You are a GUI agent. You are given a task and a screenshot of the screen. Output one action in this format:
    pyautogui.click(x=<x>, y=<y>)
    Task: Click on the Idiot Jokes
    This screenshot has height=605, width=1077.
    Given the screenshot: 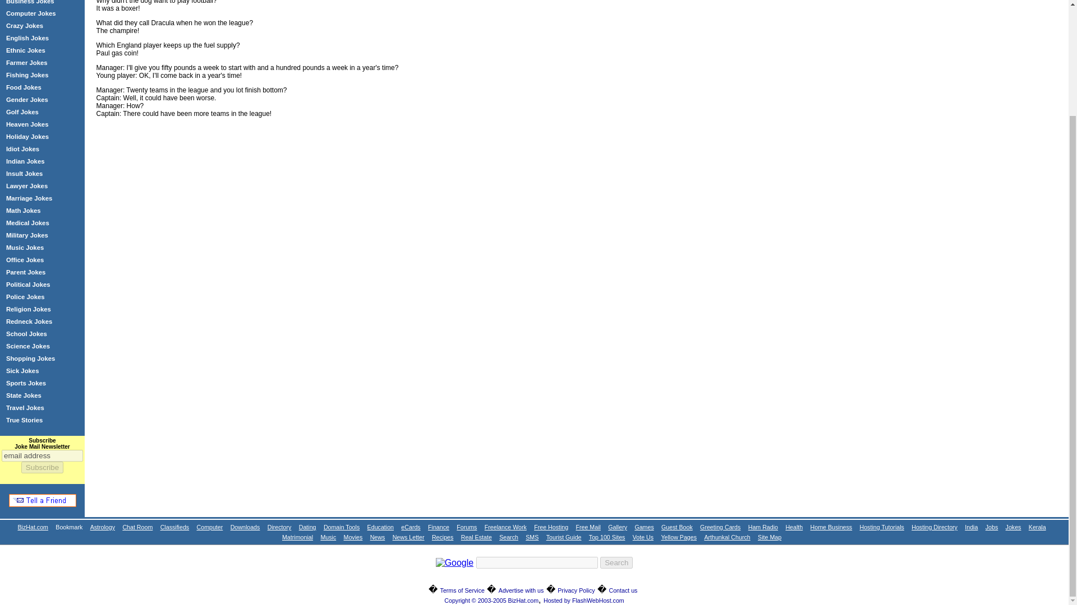 What is the action you would take?
    pyautogui.click(x=22, y=149)
    